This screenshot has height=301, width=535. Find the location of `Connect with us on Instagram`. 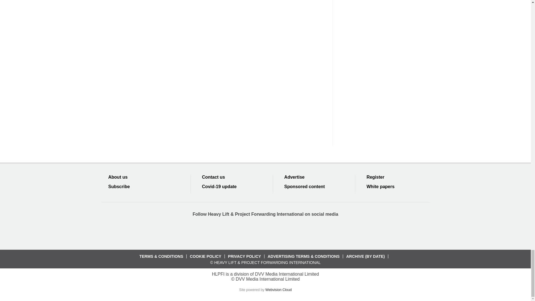

Connect with us on Instagram is located at coordinates (306, 232).